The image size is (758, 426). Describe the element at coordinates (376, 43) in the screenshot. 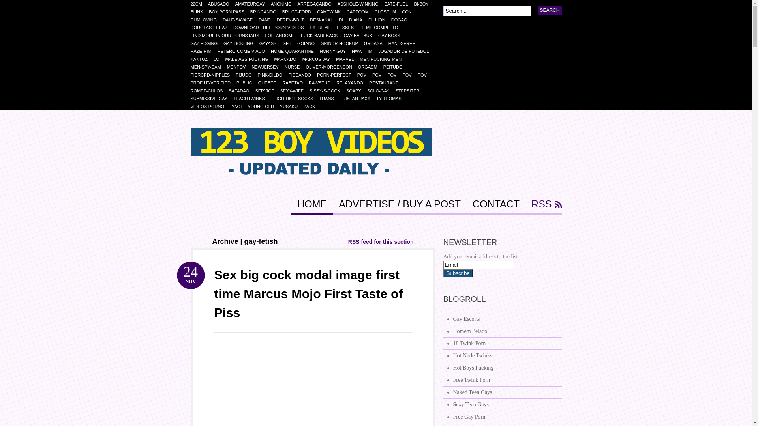

I see `GROASA` at that location.